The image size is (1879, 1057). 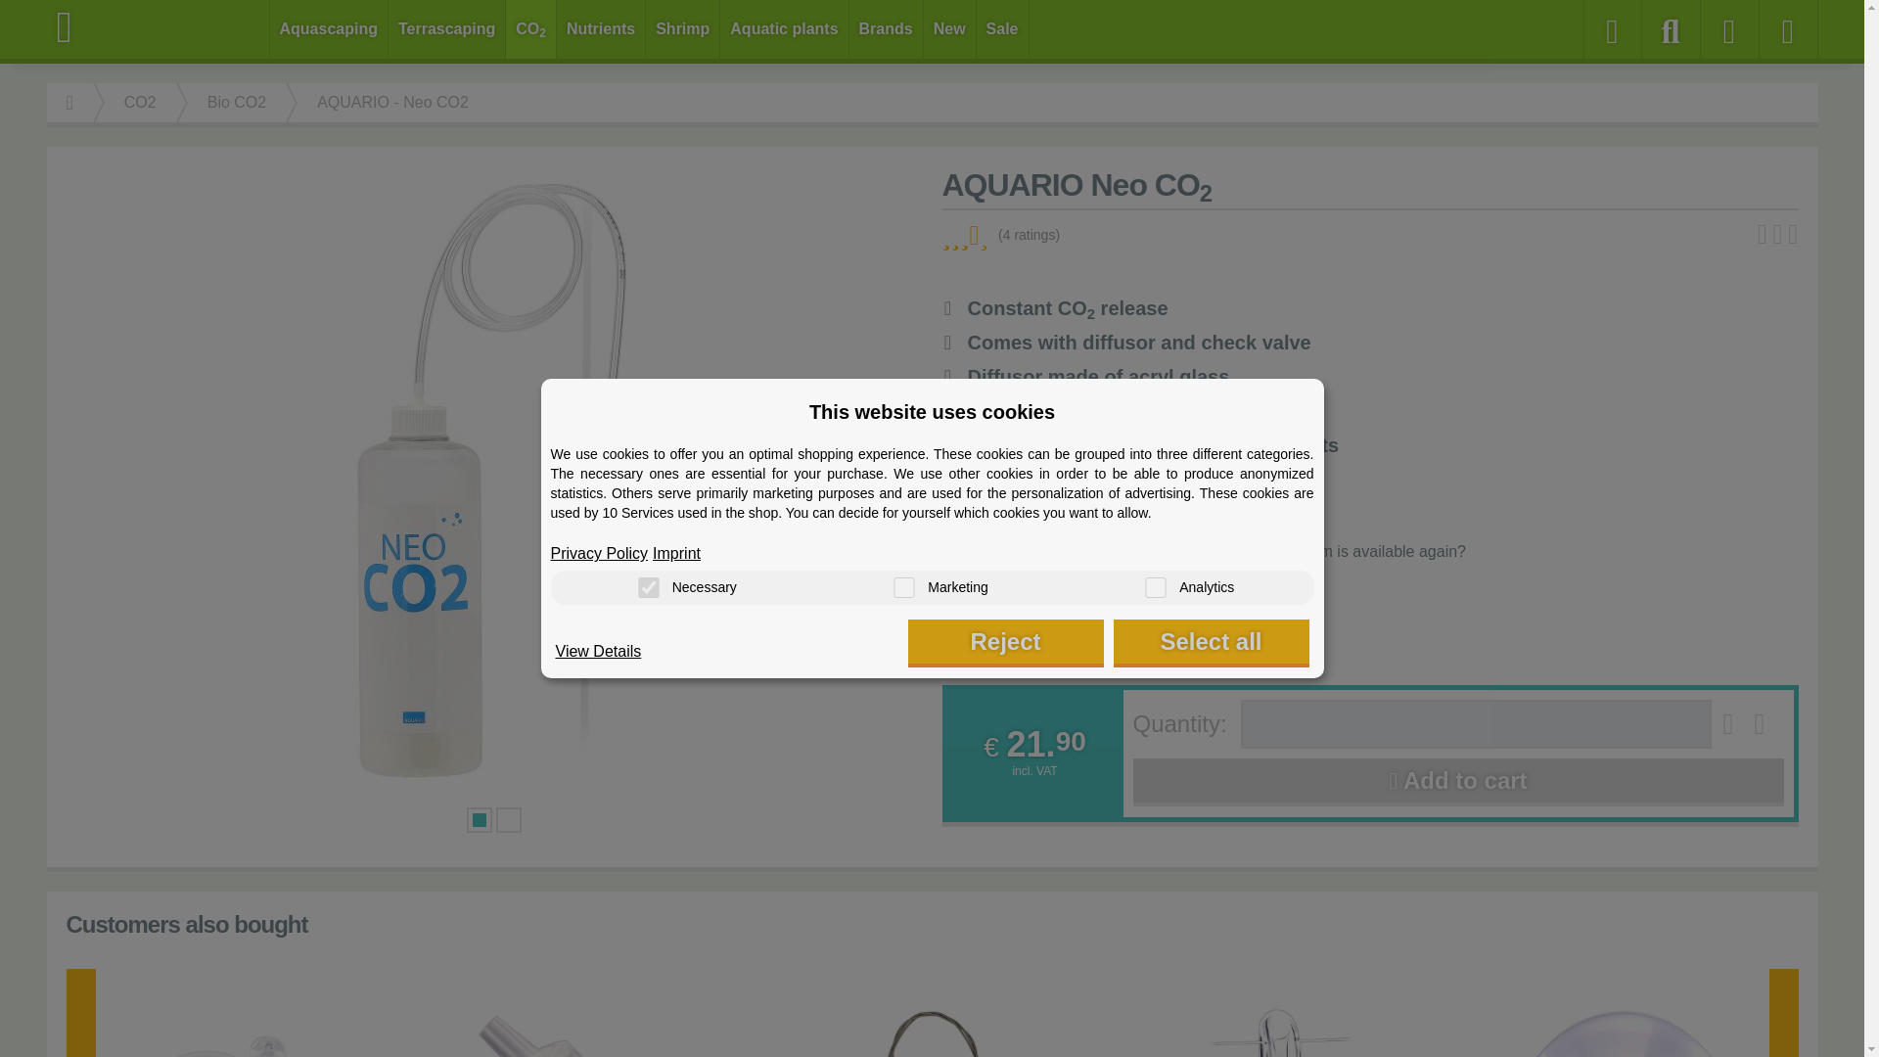 What do you see at coordinates (903, 587) in the screenshot?
I see `on` at bounding box center [903, 587].